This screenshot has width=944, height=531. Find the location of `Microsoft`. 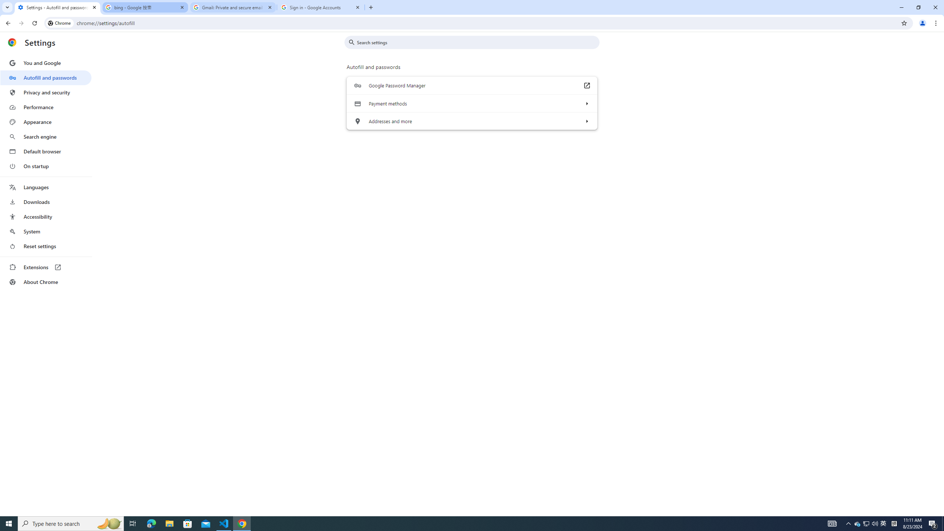

Microsoft is located at coordinates (107, 243).